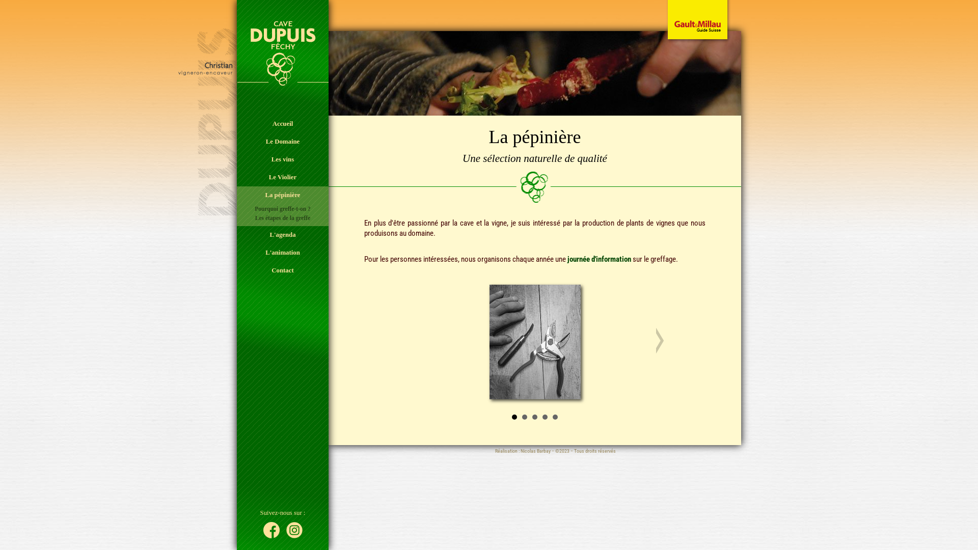  What do you see at coordinates (555, 417) in the screenshot?
I see `5` at bounding box center [555, 417].